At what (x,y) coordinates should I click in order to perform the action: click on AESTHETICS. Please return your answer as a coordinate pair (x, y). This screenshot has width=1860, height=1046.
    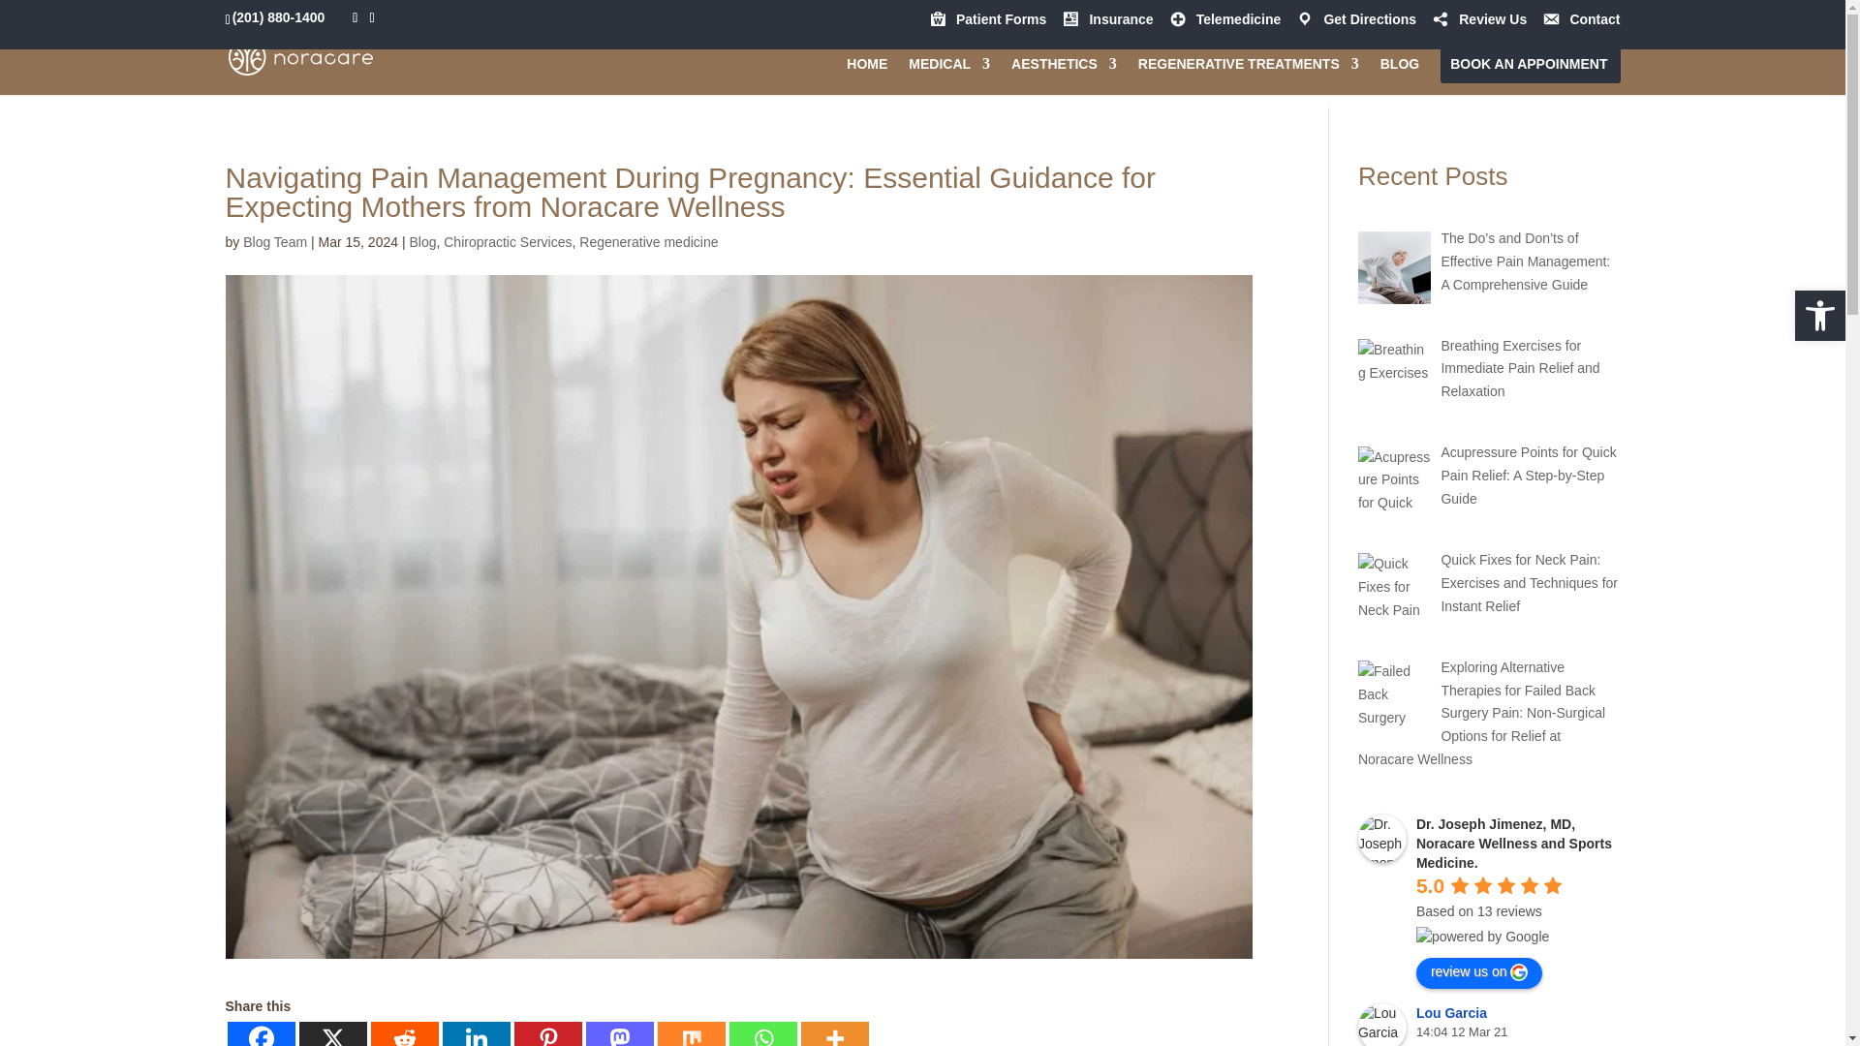
    Looking at the image, I should click on (1064, 71).